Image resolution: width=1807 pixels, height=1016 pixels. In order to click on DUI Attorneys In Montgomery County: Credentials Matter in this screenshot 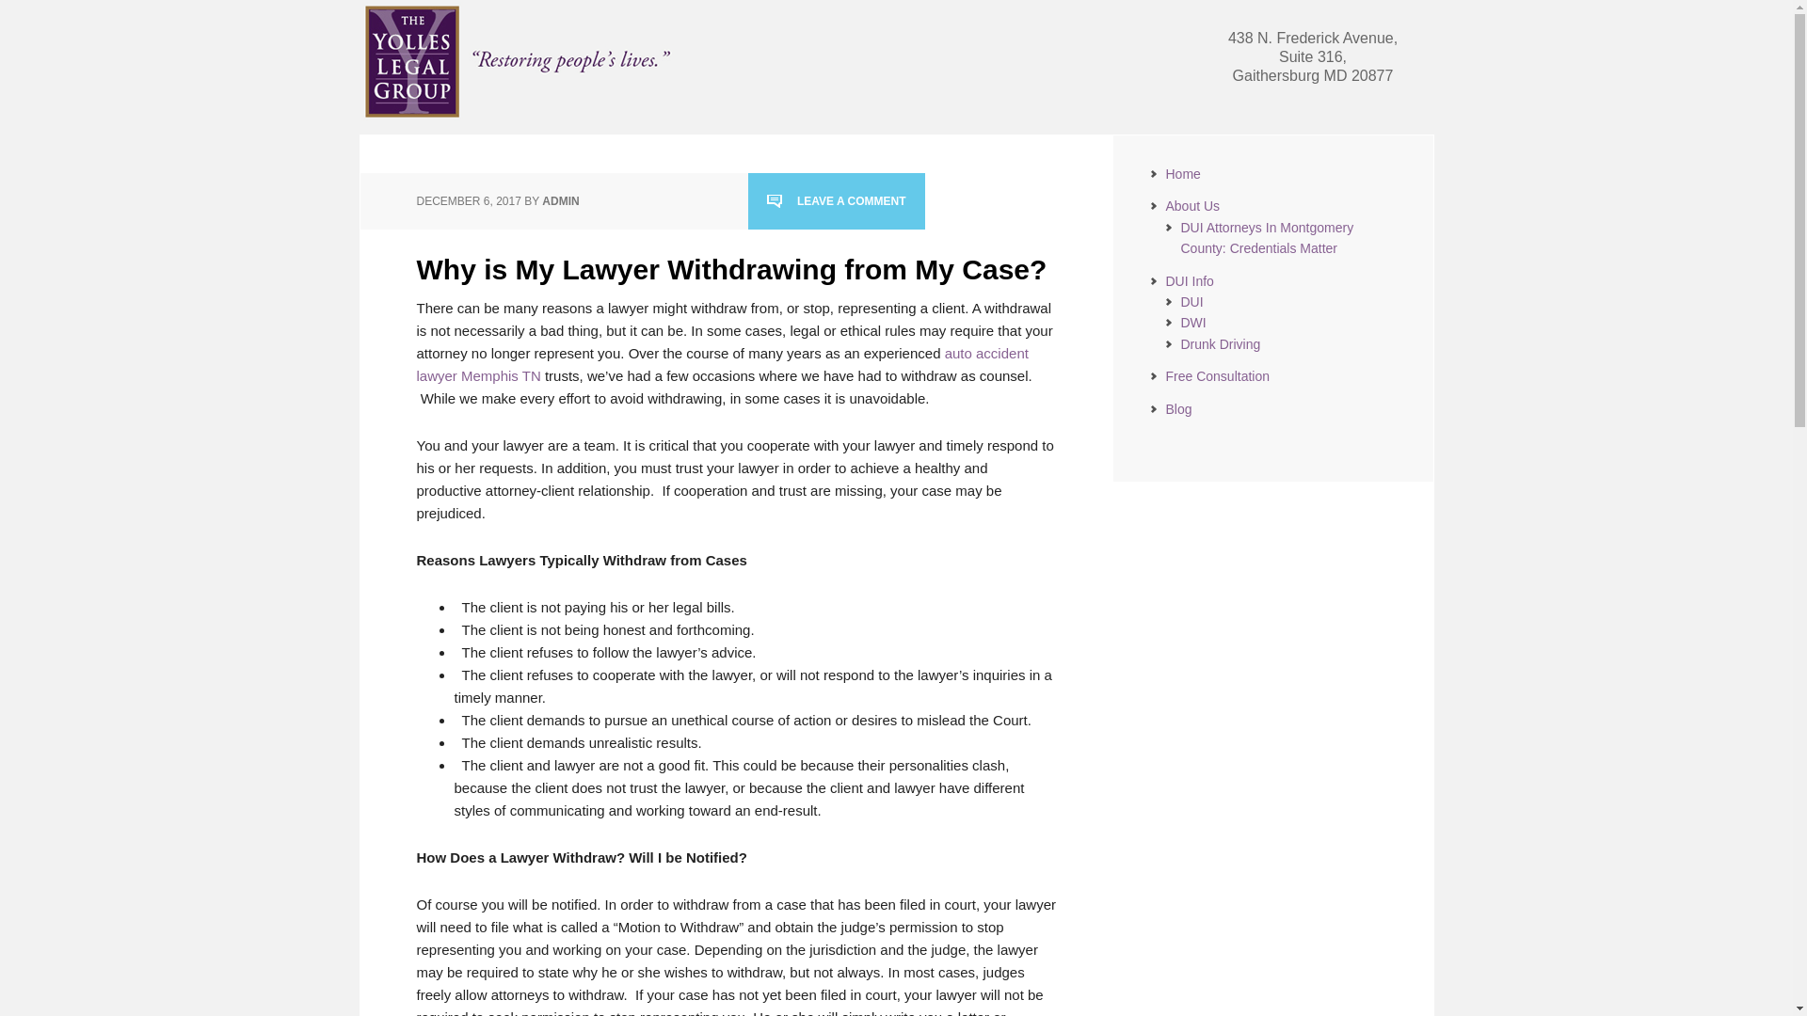, I will do `click(1267, 238)`.